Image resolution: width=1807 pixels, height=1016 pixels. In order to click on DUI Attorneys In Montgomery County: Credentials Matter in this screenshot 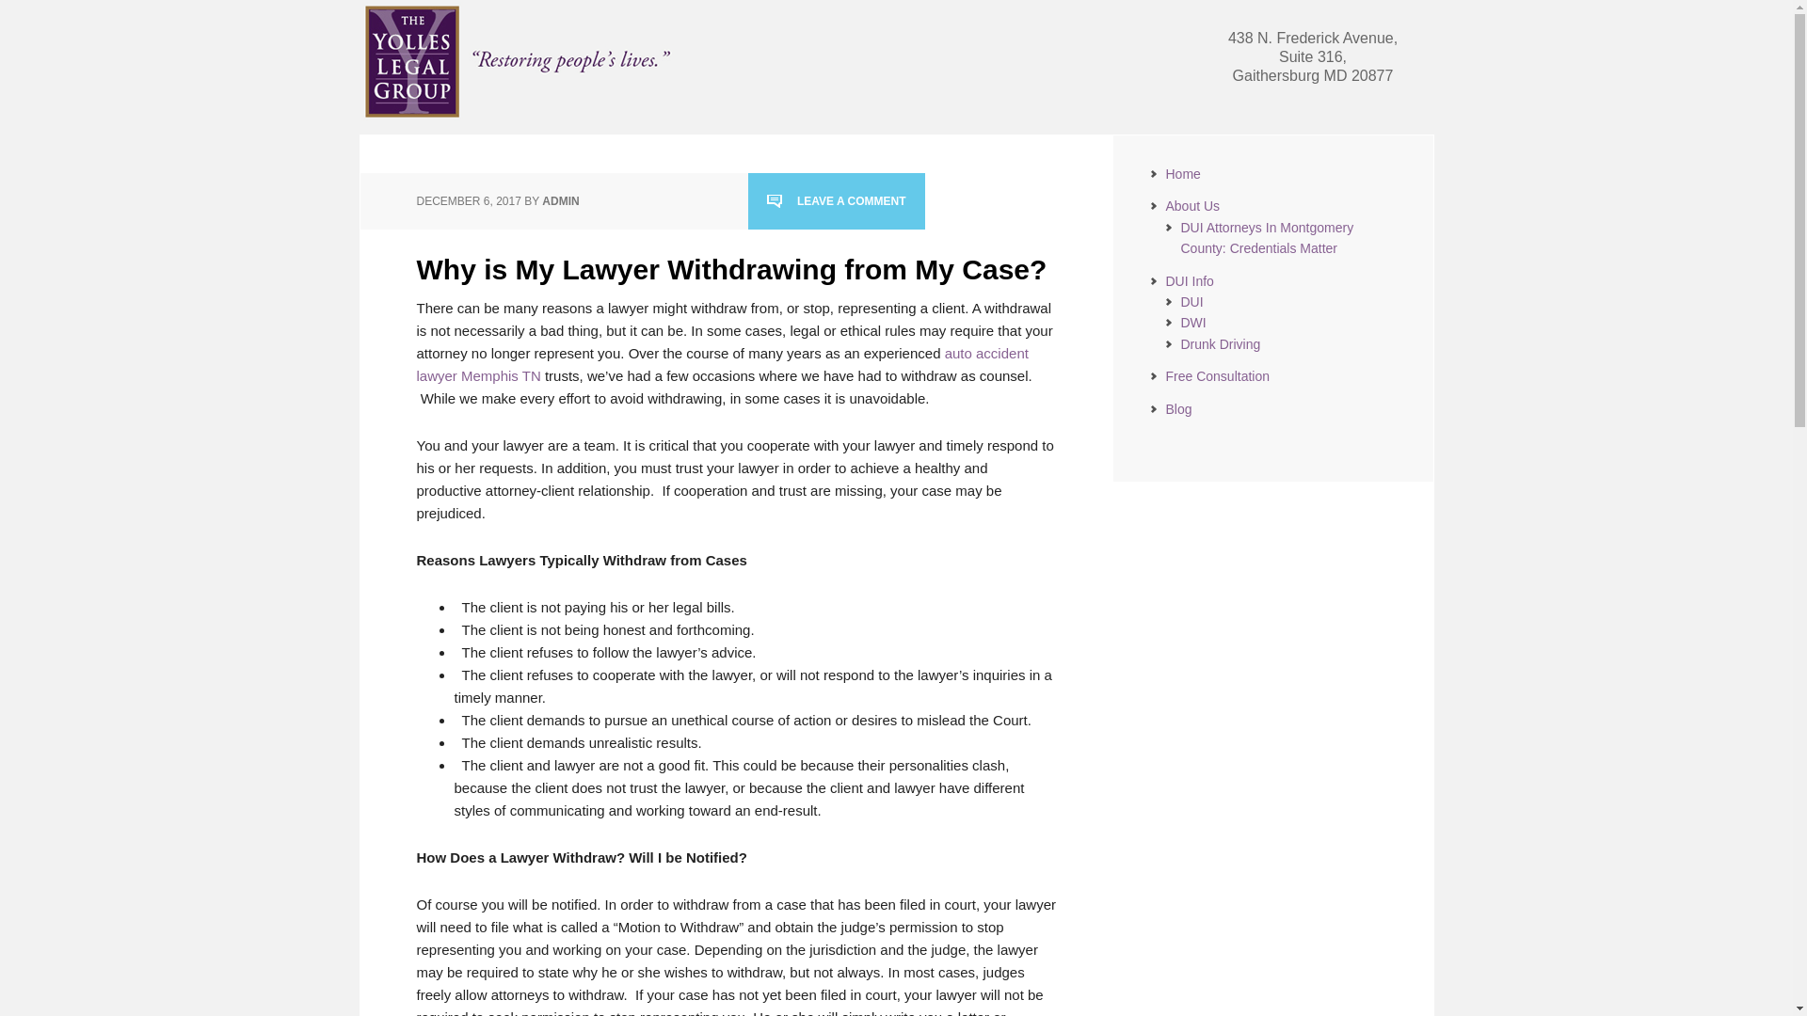, I will do `click(1267, 238)`.